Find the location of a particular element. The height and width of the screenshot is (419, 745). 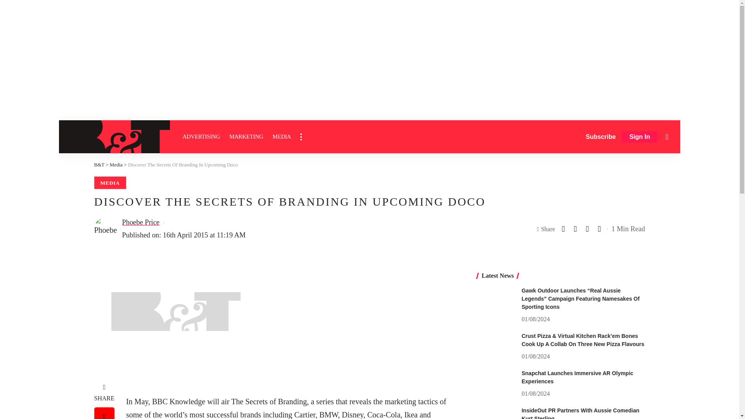

ADVERTISING is located at coordinates (201, 137).